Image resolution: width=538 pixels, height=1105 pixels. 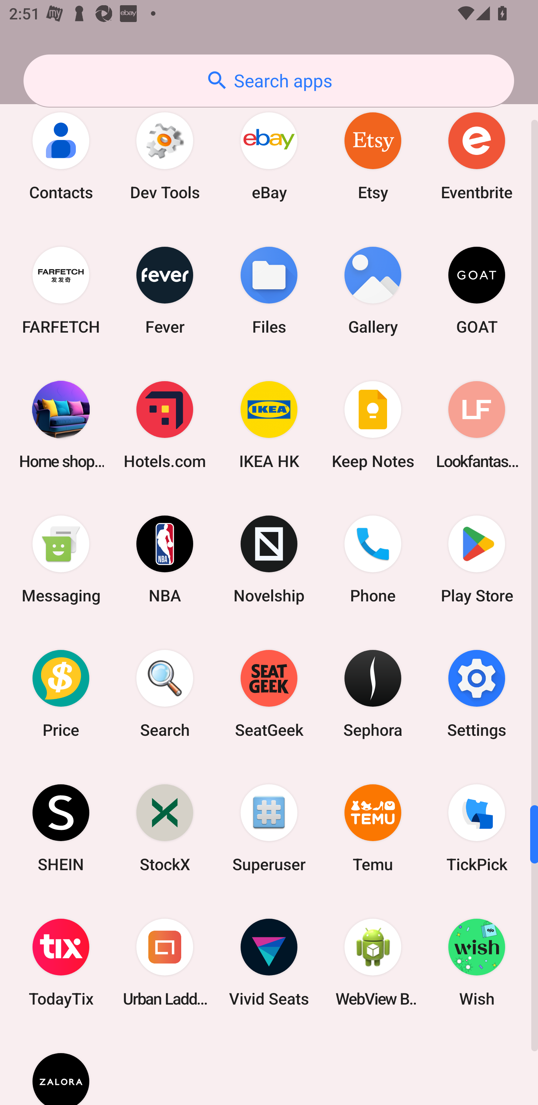 I want to click on NBA, so click(x=165, y=559).